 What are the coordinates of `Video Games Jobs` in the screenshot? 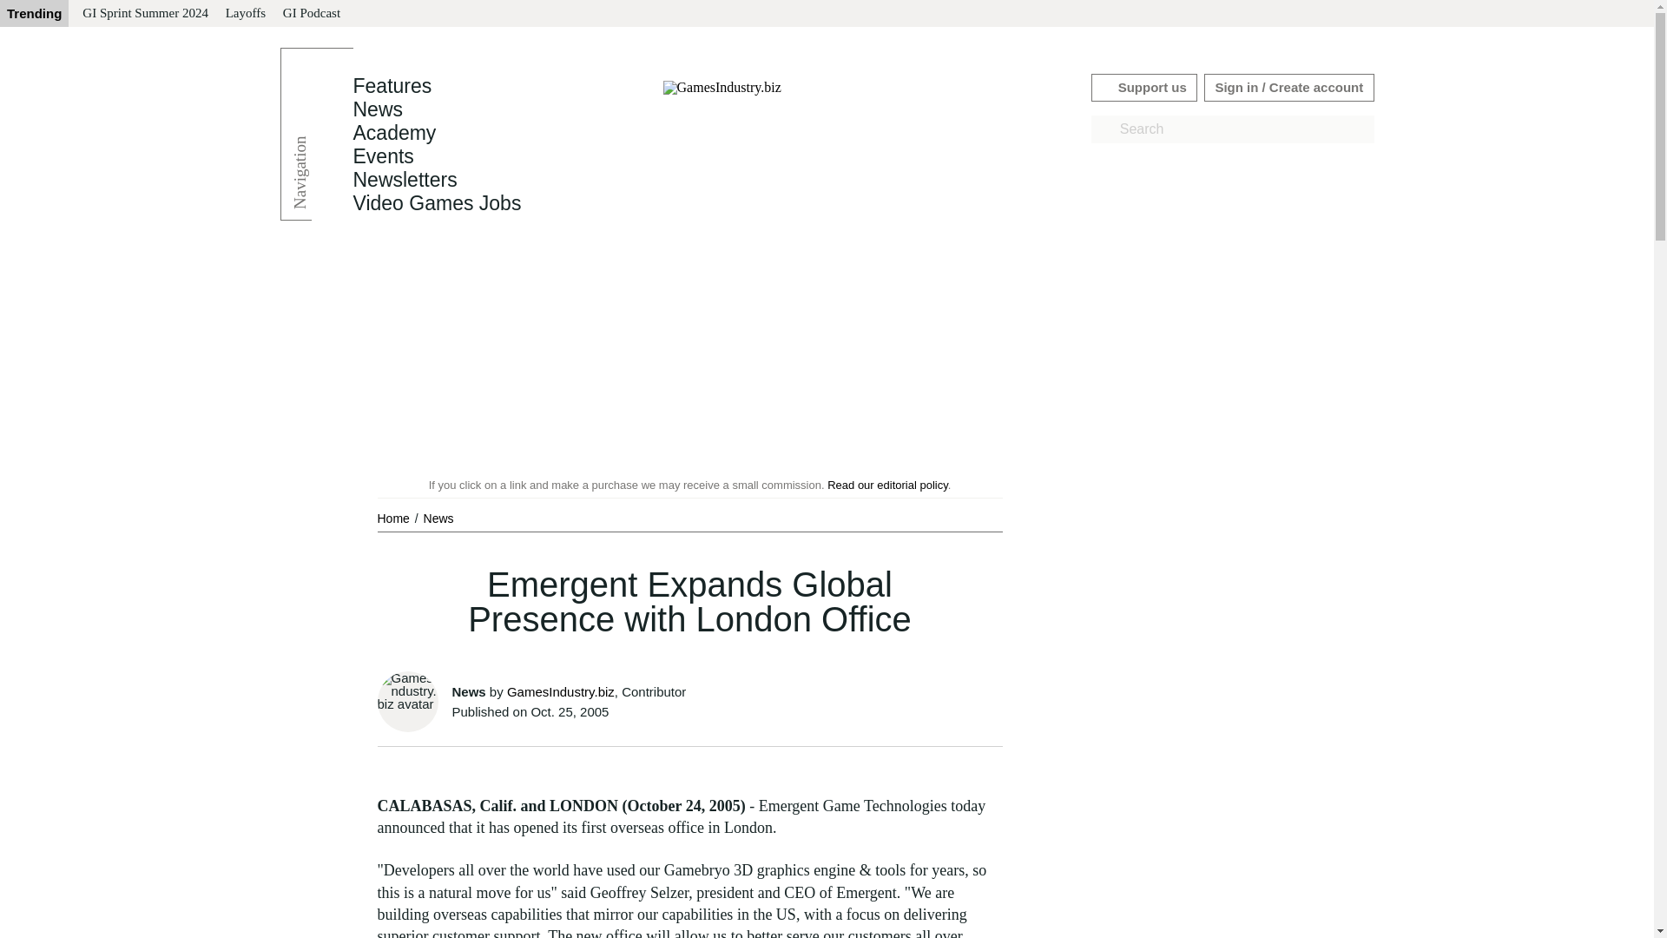 It's located at (436, 203).